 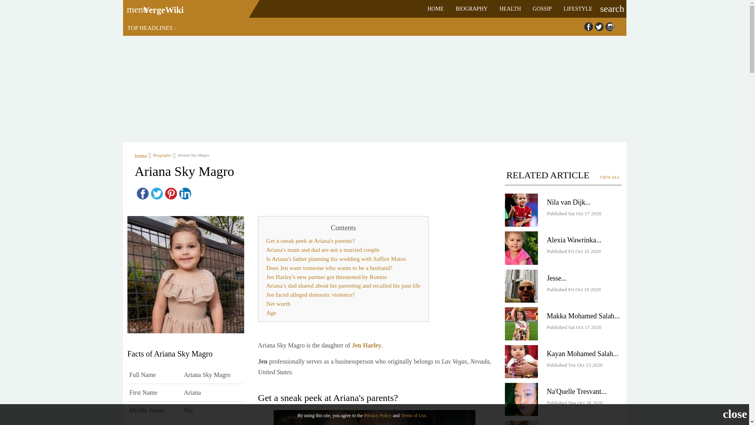 I want to click on GOSSIP, so click(x=542, y=9).